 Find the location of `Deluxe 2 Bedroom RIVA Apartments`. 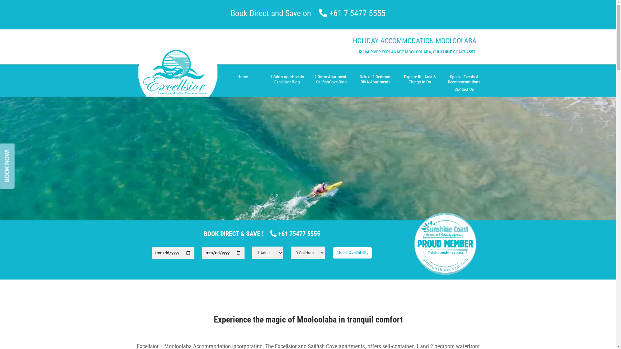

Deluxe 2 Bedroom RIVA Apartments is located at coordinates (376, 79).